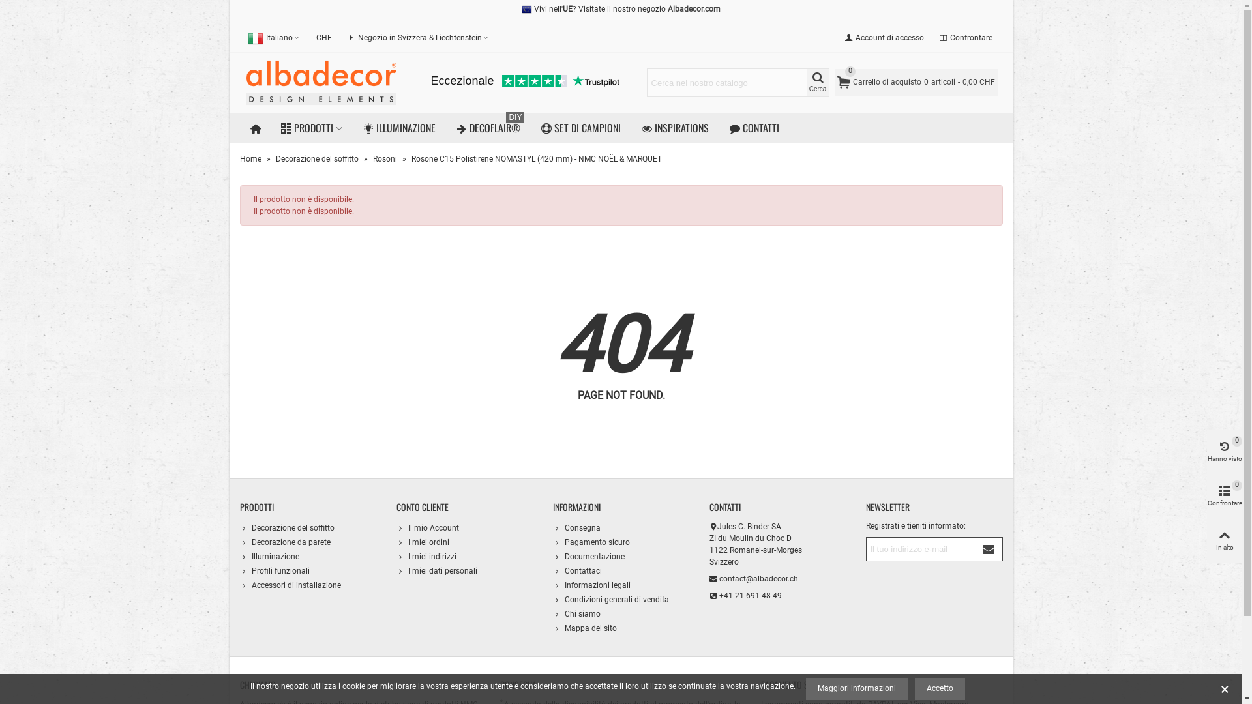 Image resolution: width=1252 pixels, height=704 pixels. I want to click on I miei indirizzi, so click(465, 557).